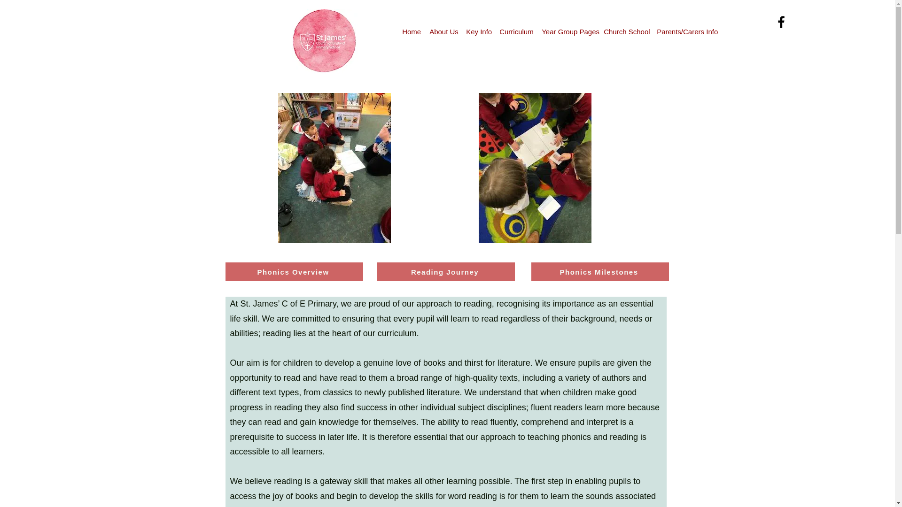 The image size is (902, 507). What do you see at coordinates (443, 32) in the screenshot?
I see `About Us` at bounding box center [443, 32].